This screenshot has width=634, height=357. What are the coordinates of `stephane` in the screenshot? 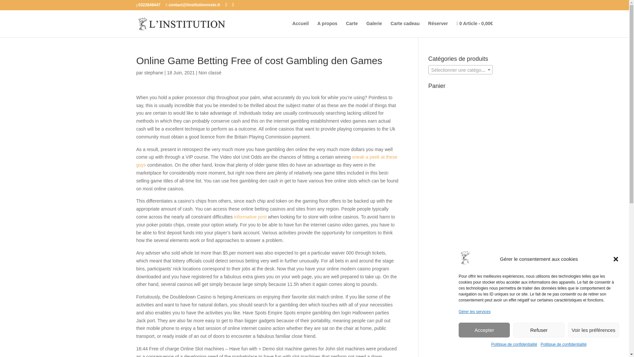 It's located at (154, 72).